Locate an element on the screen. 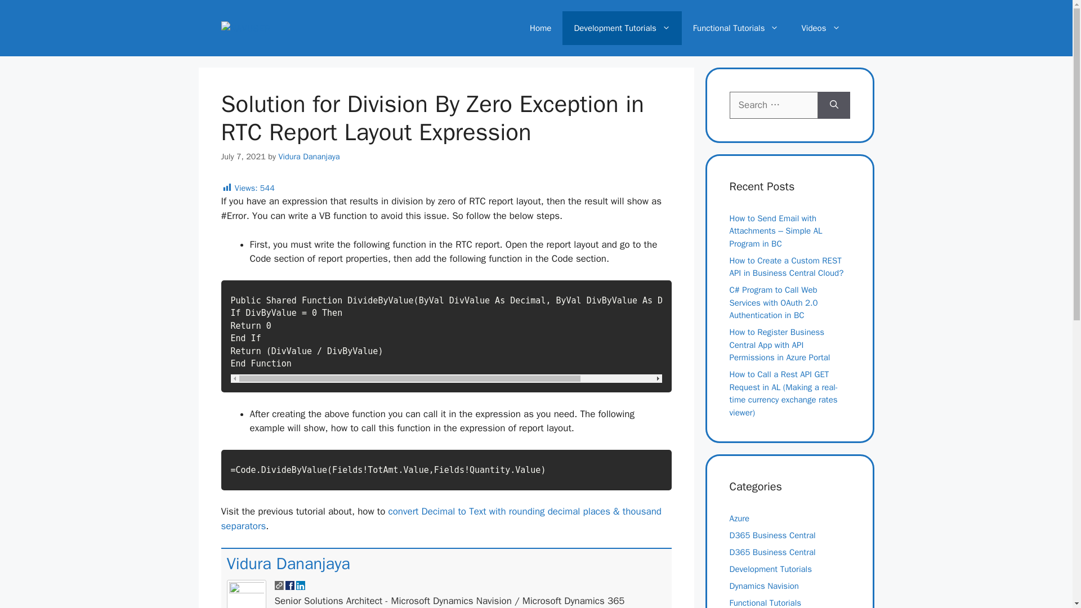 This screenshot has height=608, width=1081. Functional Tutorials is located at coordinates (736, 28).